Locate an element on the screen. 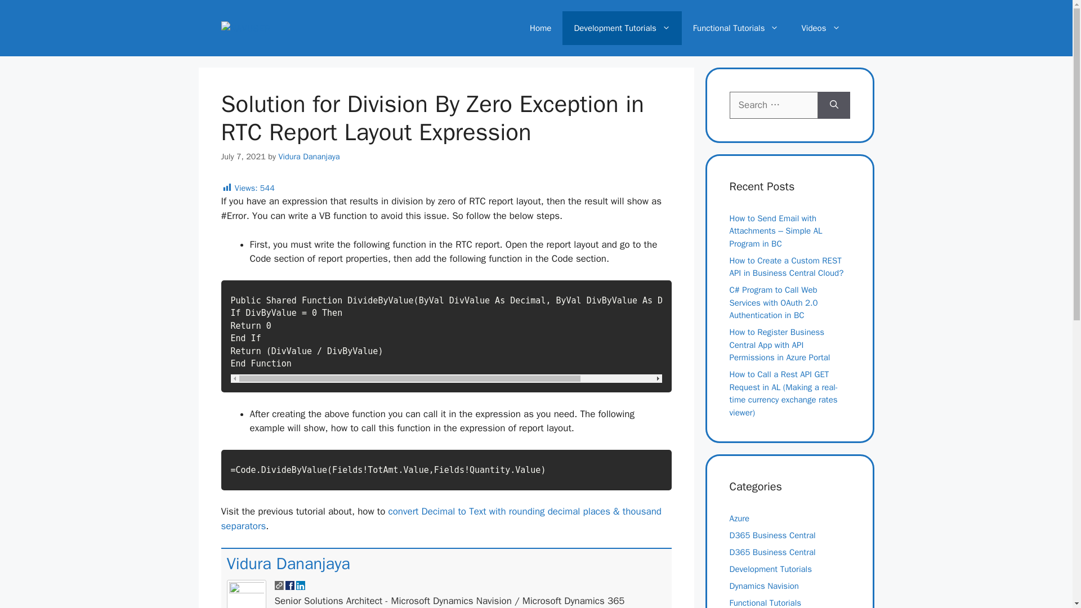 This screenshot has height=608, width=1081. Functional Tutorials is located at coordinates (736, 28).